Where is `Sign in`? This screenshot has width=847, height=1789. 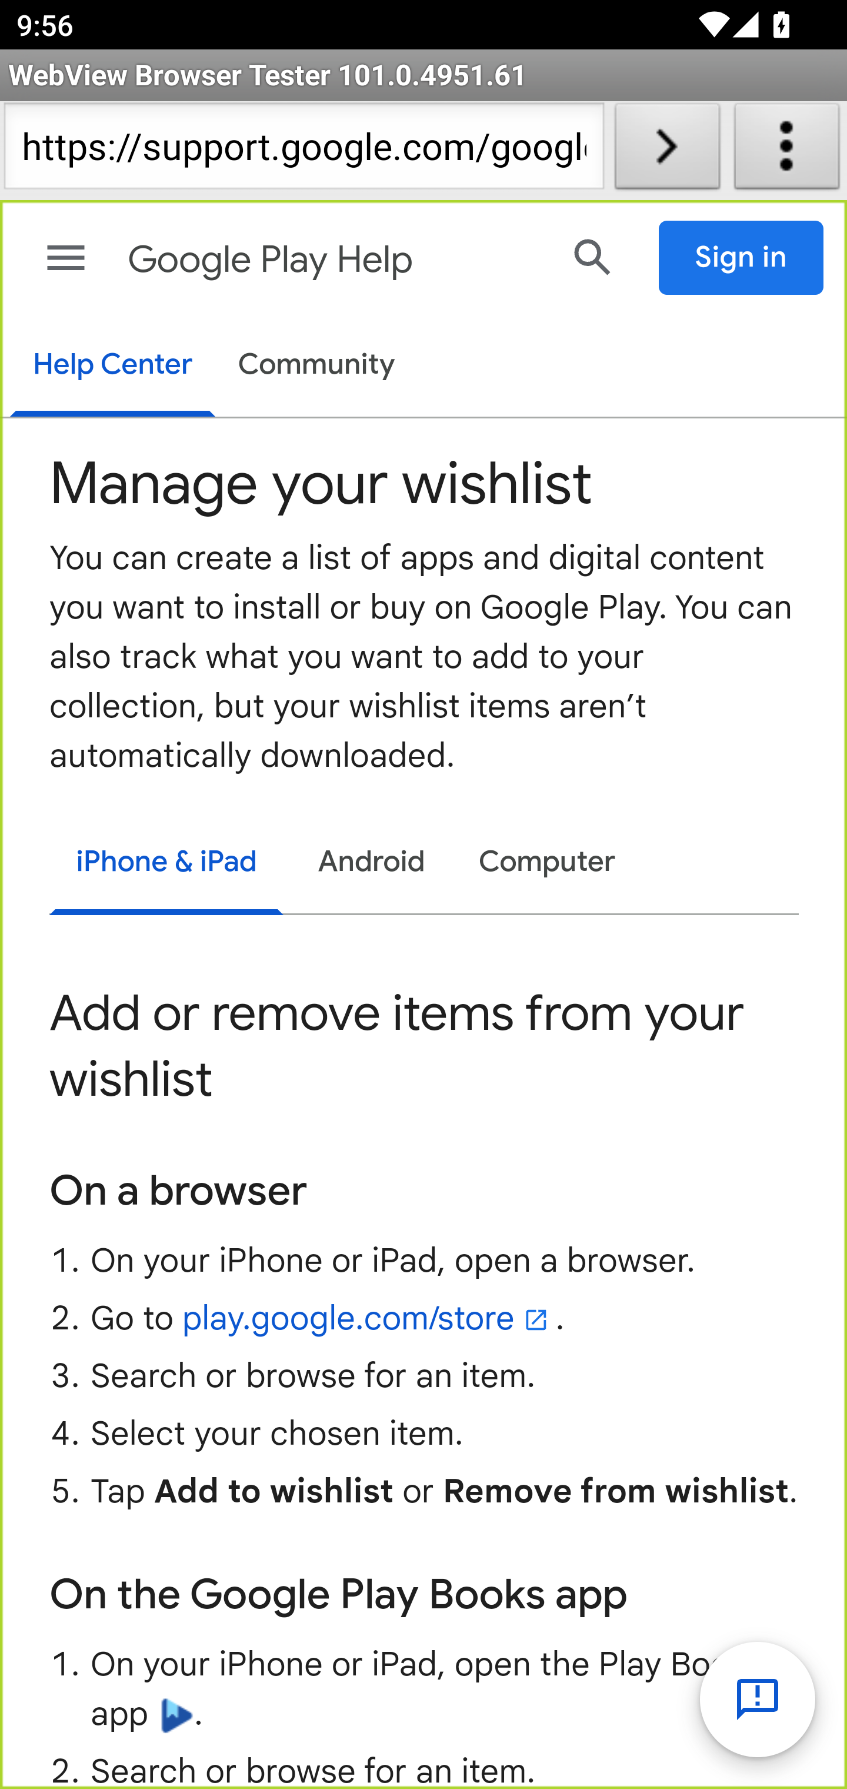
Sign in is located at coordinates (742, 258).